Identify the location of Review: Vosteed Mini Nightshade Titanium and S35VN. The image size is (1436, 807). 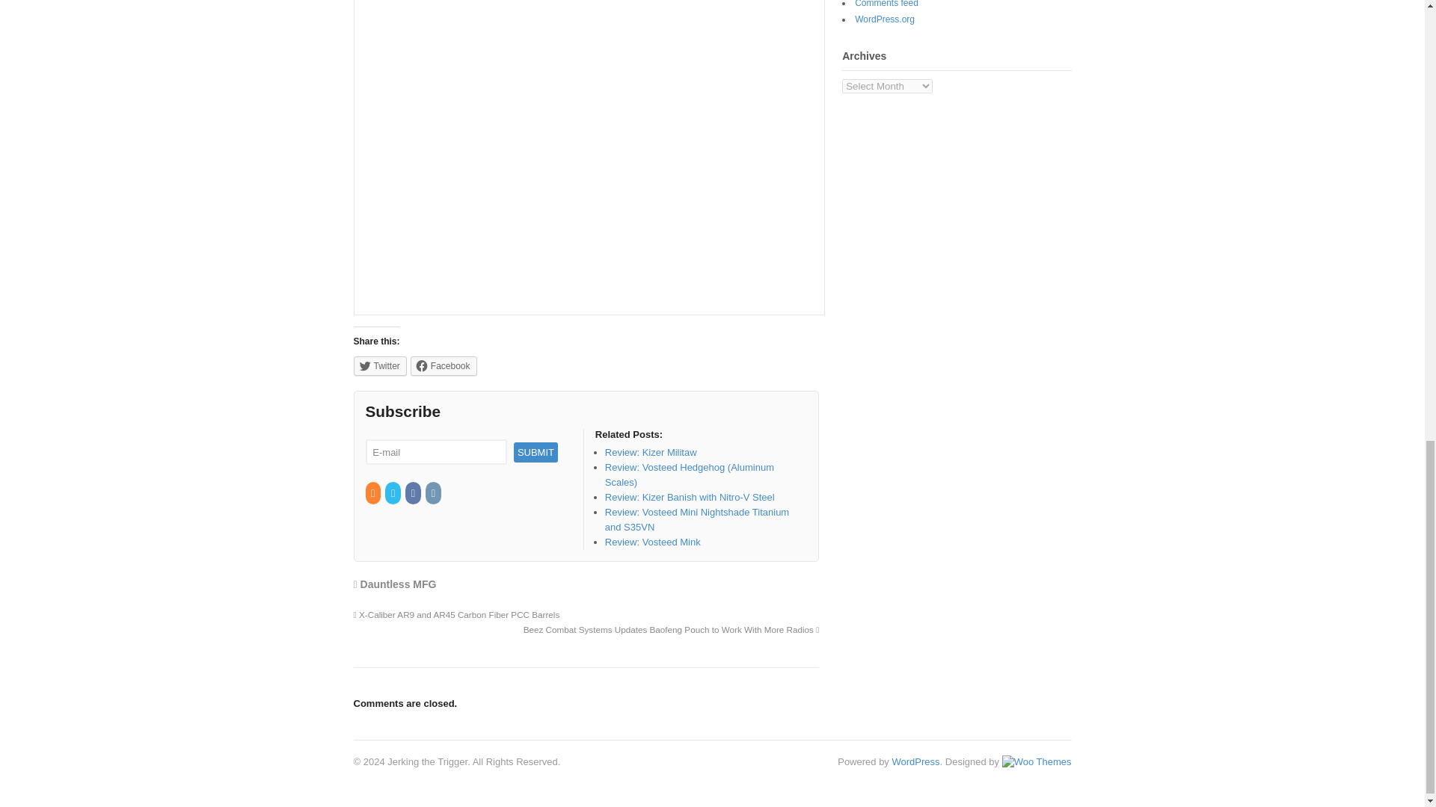
(696, 519).